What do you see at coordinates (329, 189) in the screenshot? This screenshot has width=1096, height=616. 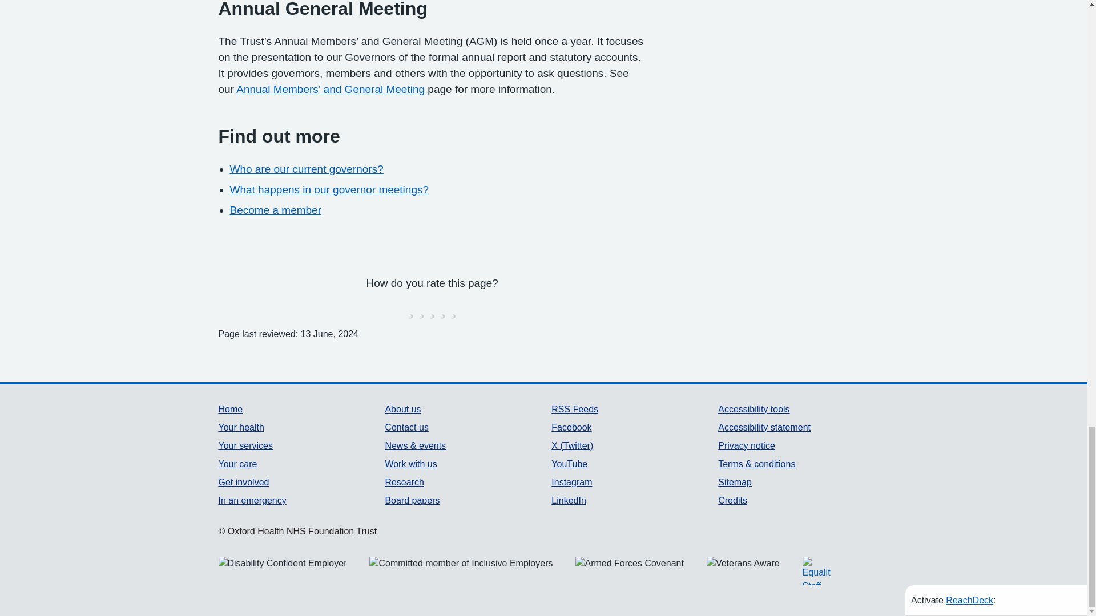 I see `What happens in our governor meetings?` at bounding box center [329, 189].